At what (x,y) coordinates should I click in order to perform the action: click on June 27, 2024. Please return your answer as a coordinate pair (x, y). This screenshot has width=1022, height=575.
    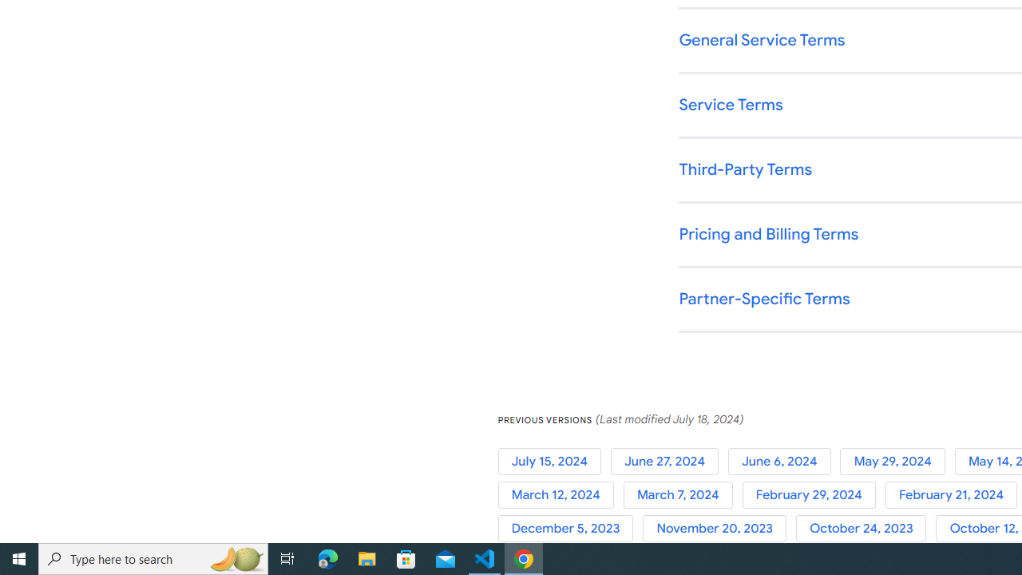
    Looking at the image, I should click on (669, 461).